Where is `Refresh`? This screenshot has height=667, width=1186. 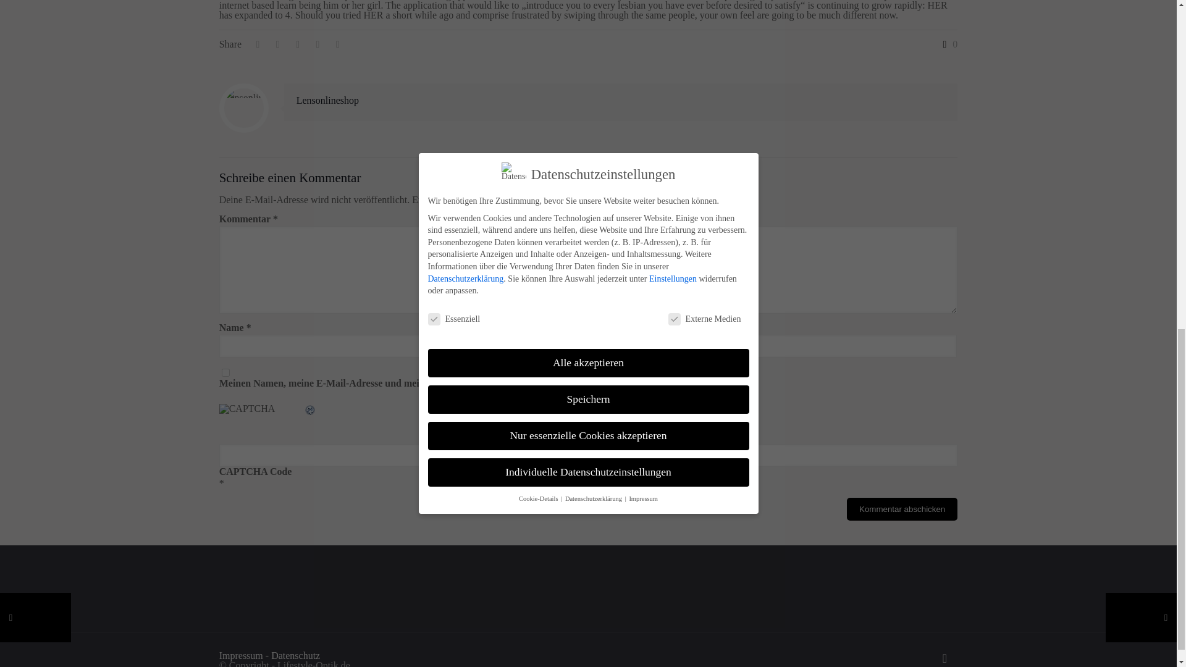
Refresh is located at coordinates (310, 410).